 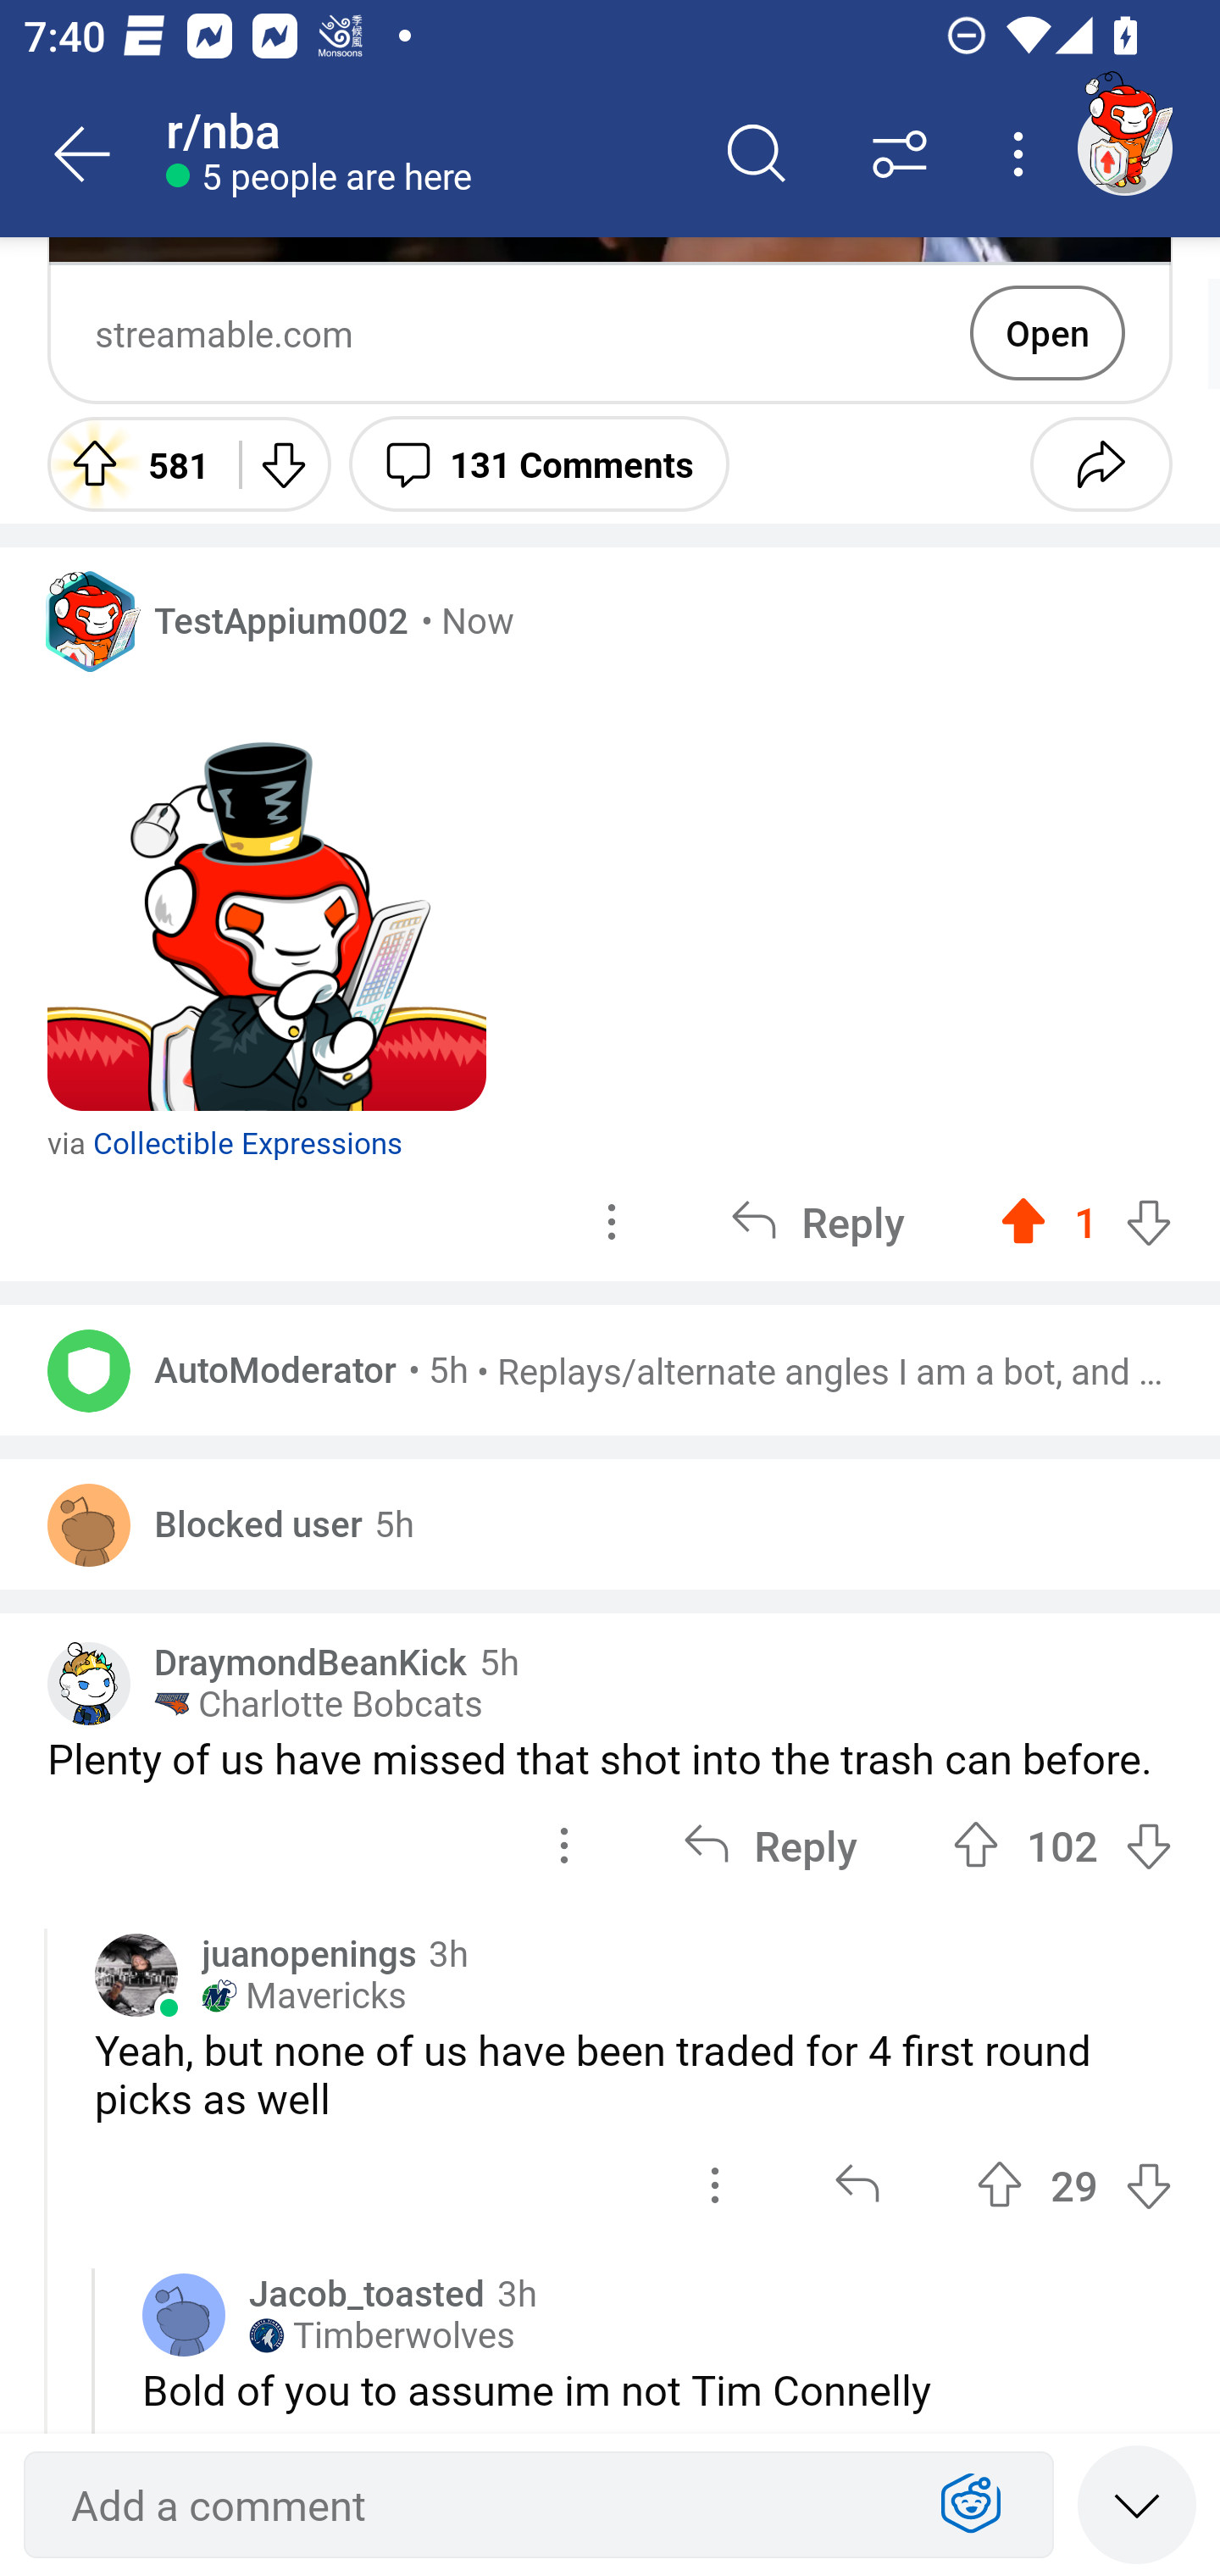 What do you see at coordinates (1137, 2503) in the screenshot?
I see `Speed read` at bounding box center [1137, 2503].